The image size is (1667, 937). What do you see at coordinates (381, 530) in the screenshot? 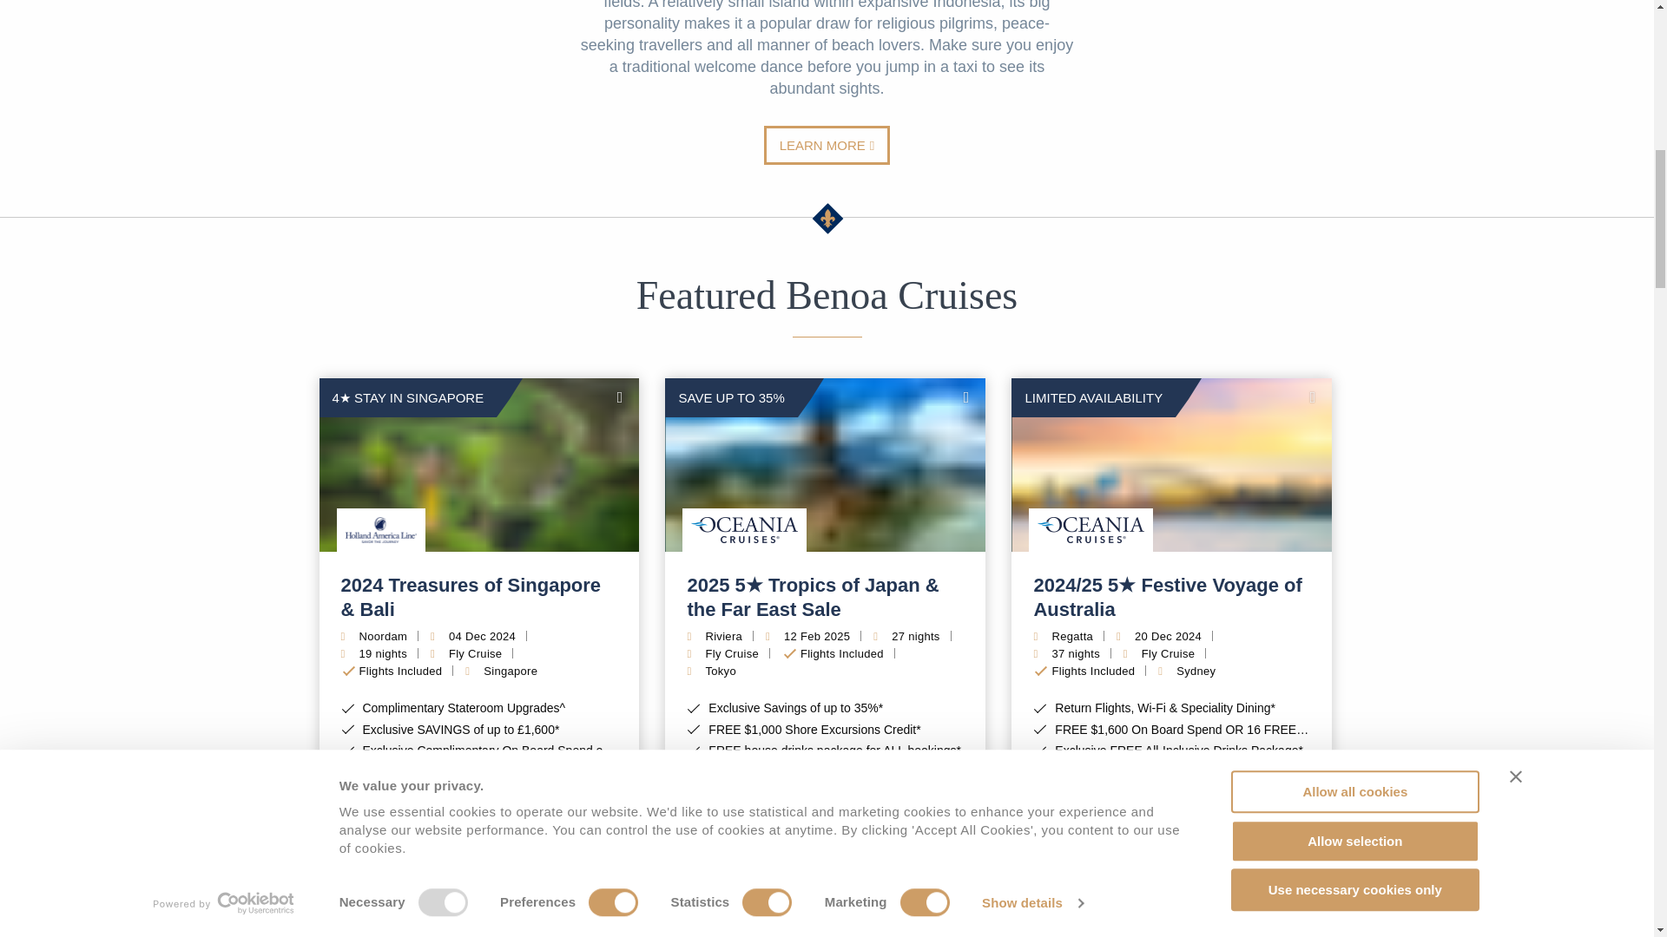
I see `View Holland America Line` at bounding box center [381, 530].